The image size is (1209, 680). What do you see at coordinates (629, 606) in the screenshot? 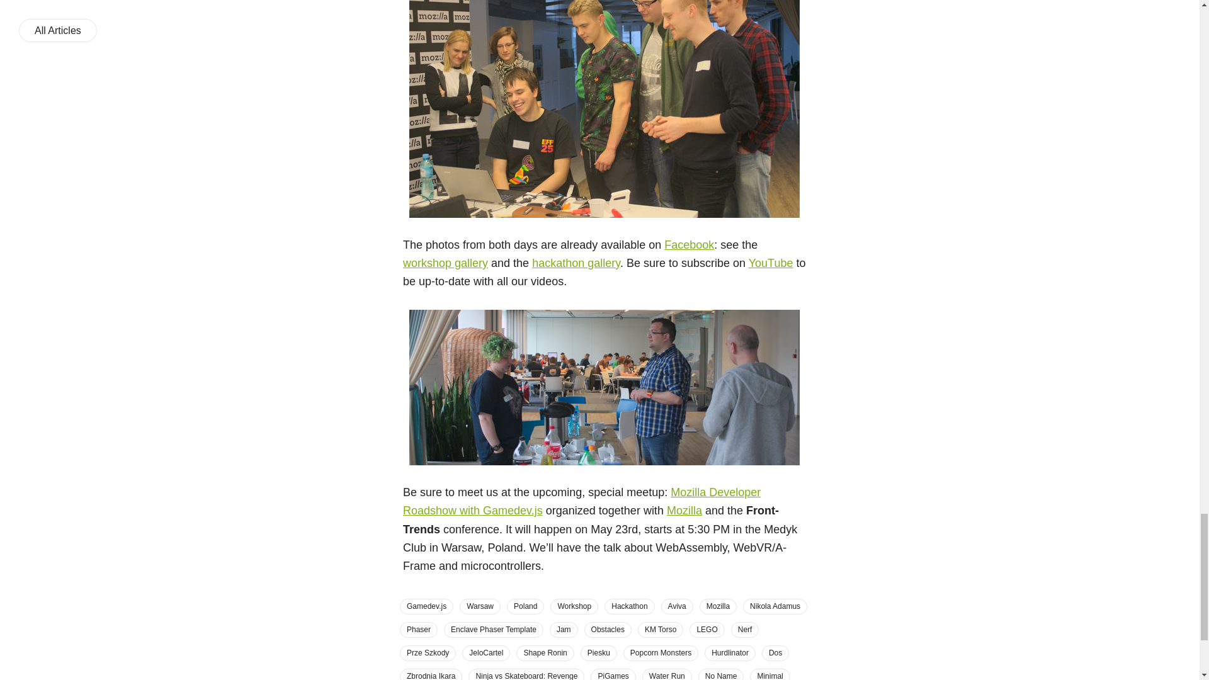
I see `Hackathon` at bounding box center [629, 606].